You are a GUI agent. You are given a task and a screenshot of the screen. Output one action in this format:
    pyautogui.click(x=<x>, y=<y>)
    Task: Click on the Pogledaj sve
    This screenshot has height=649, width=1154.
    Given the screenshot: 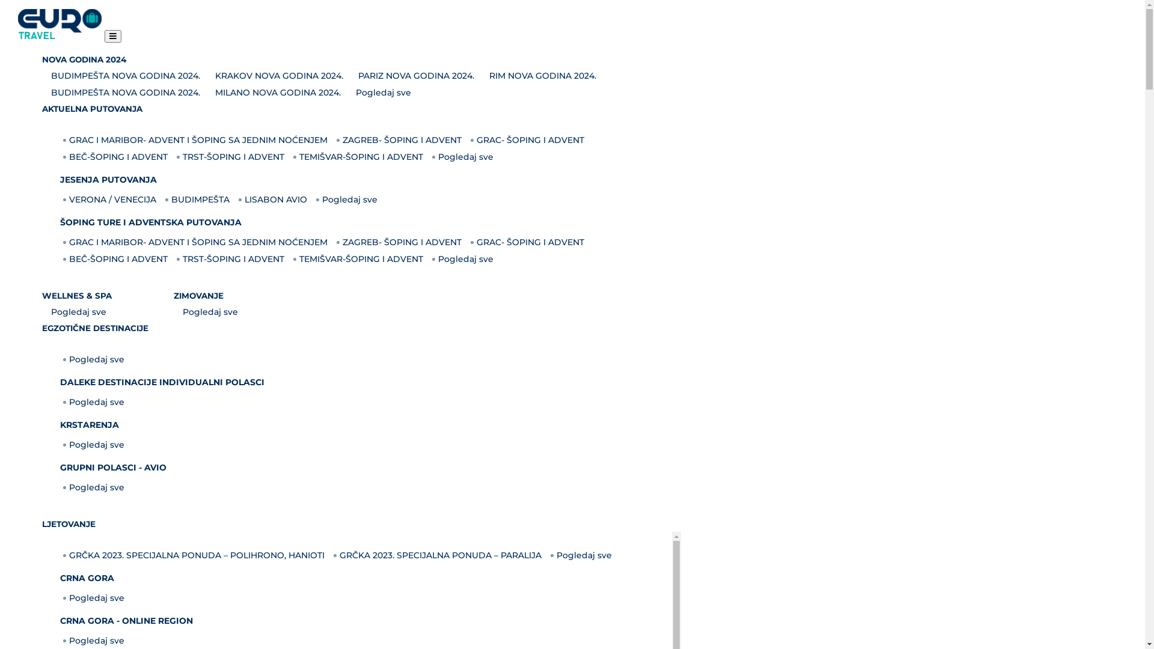 What is the action you would take?
    pyautogui.click(x=464, y=259)
    